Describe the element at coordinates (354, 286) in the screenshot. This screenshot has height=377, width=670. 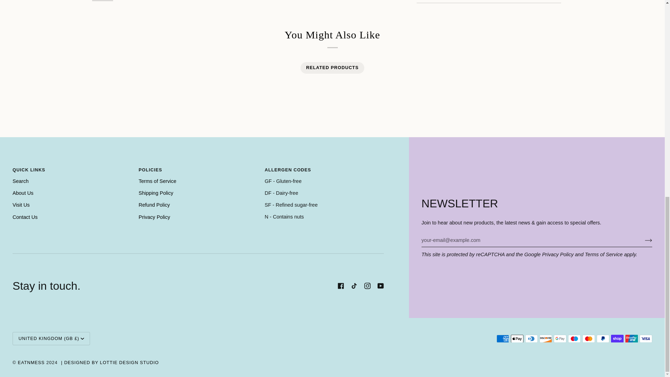
I see `Tiktok` at that location.